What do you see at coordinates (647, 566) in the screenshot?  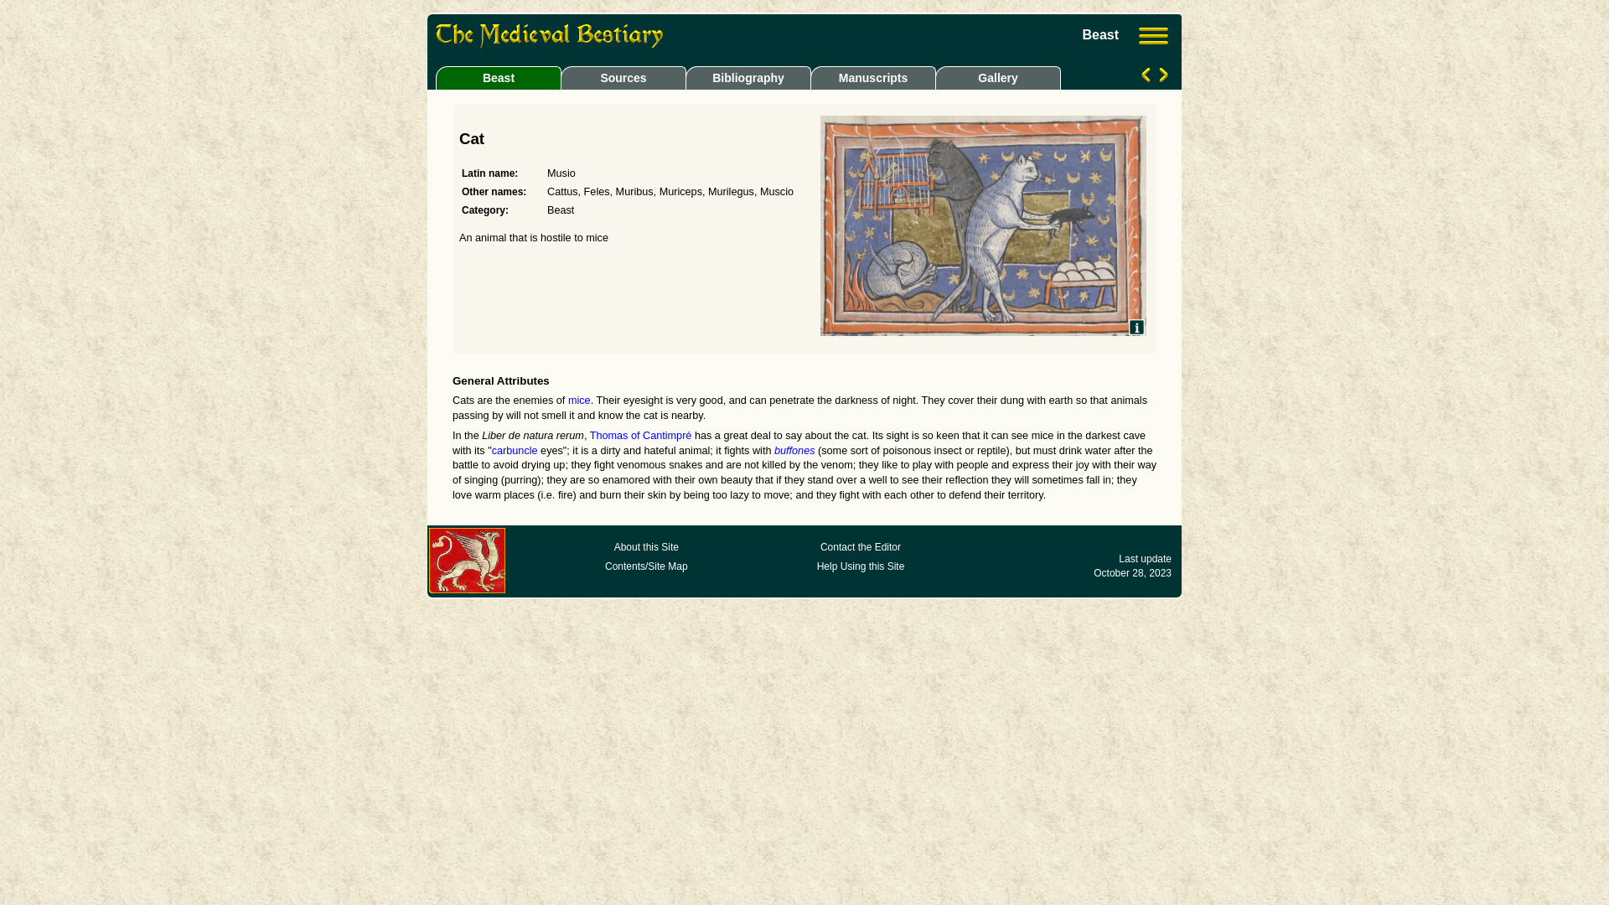 I see `Contents/Site Map` at bounding box center [647, 566].